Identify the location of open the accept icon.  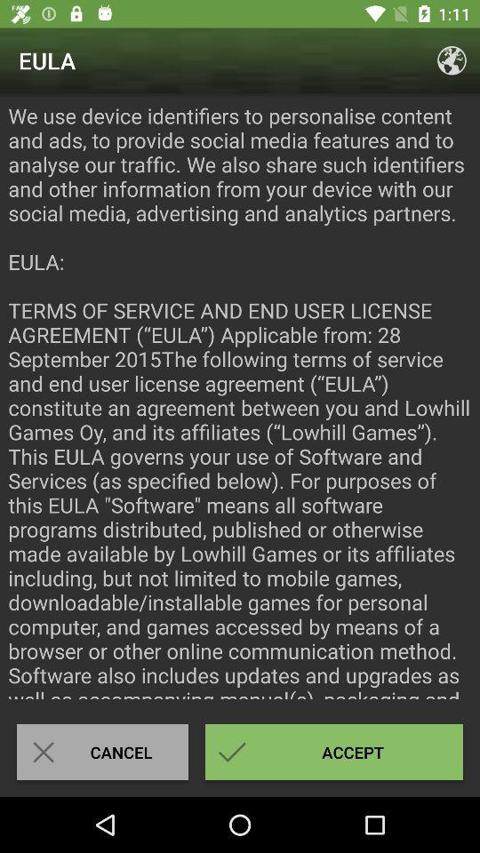
(334, 752).